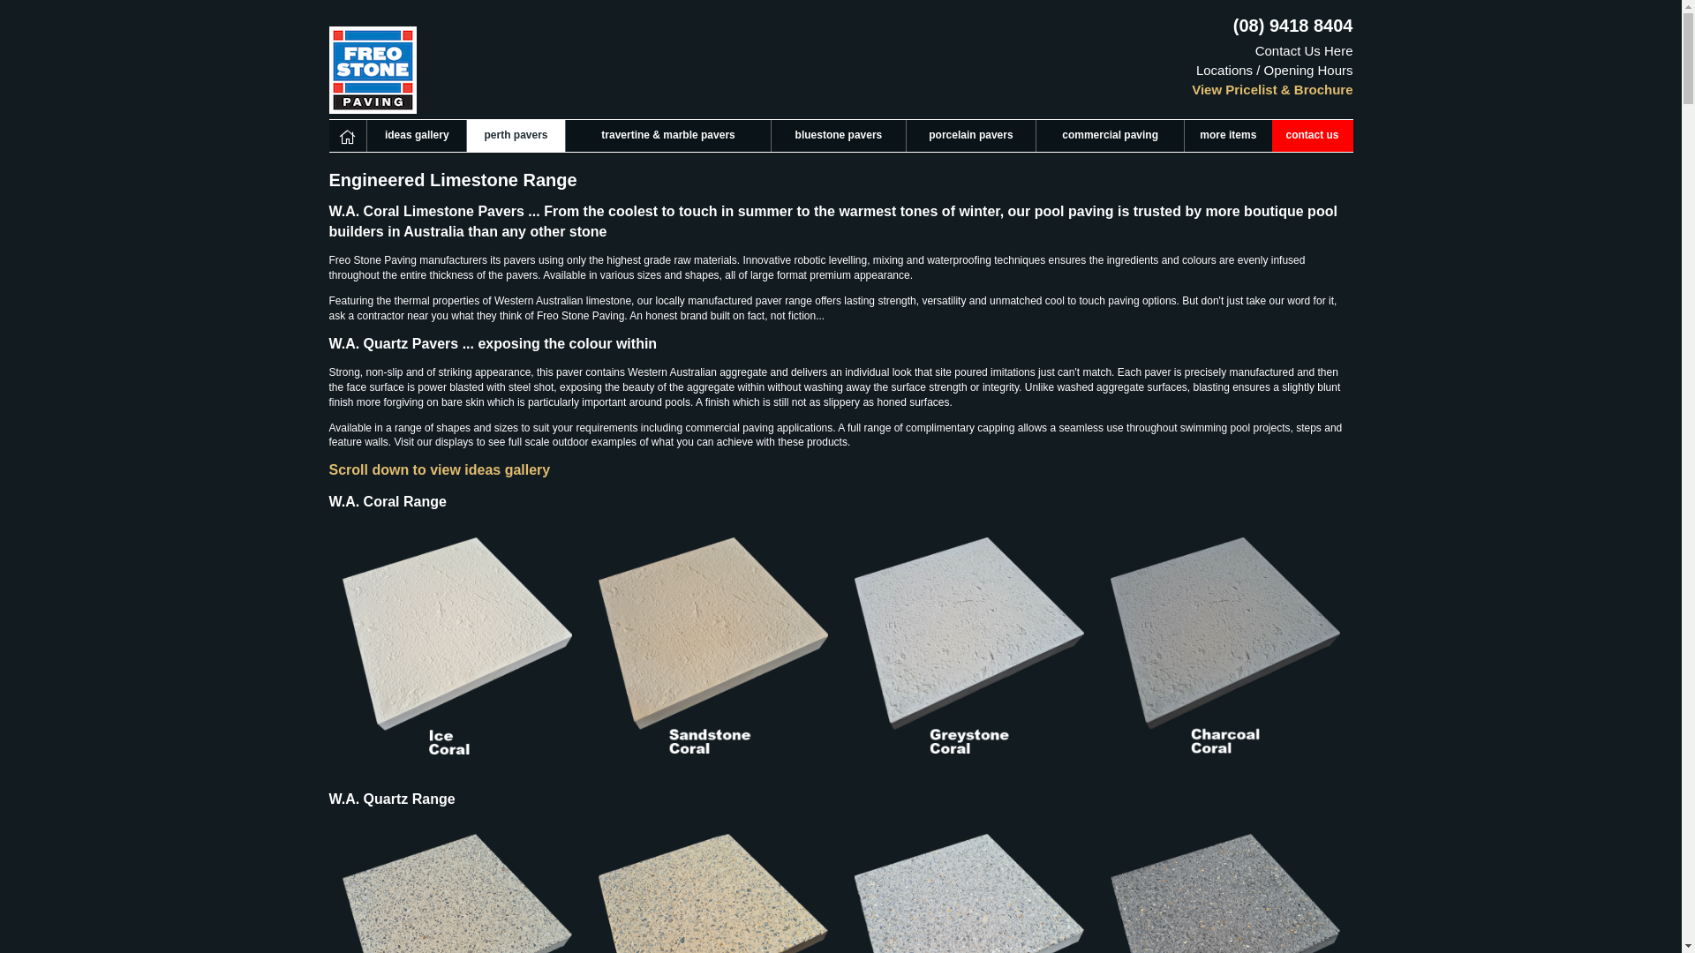 The image size is (1695, 953). I want to click on travertine & marble pavers, so click(667, 136).